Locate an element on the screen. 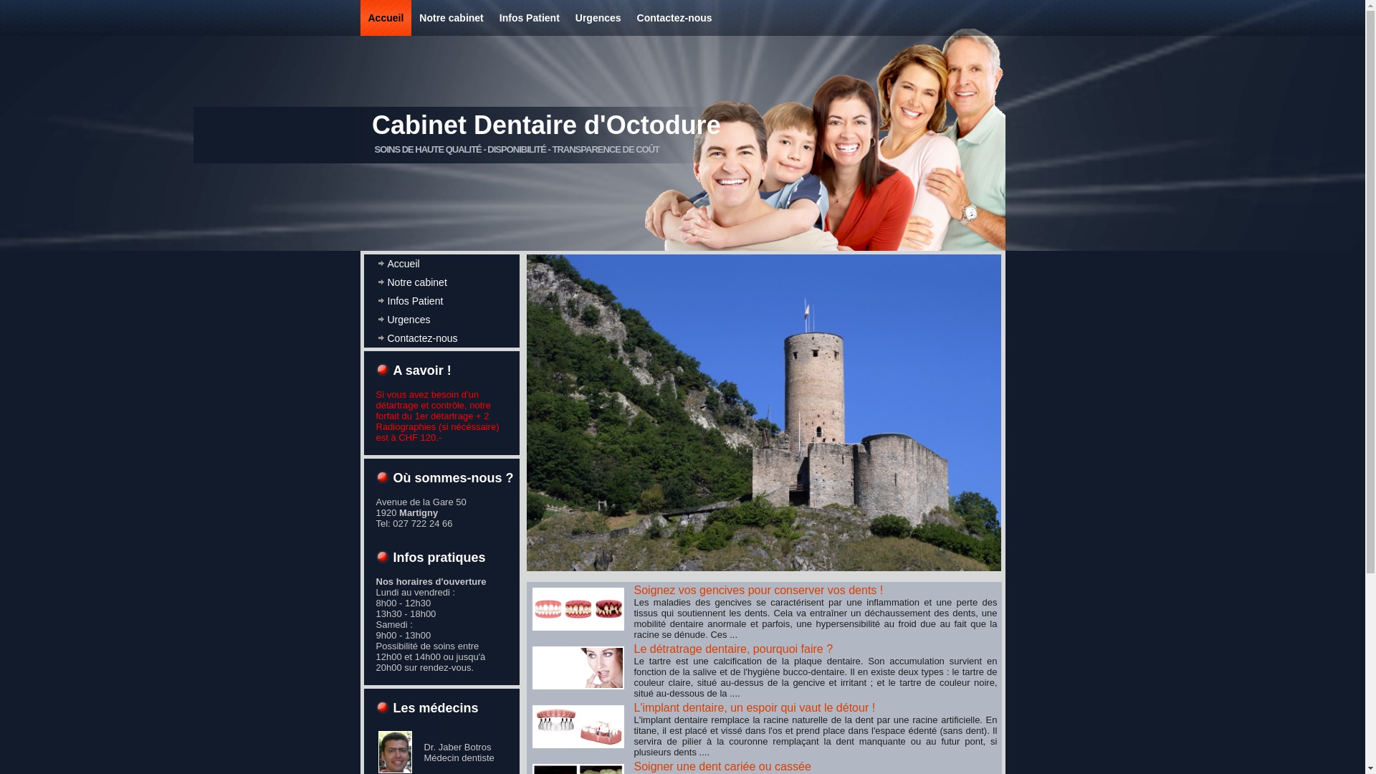 Image resolution: width=1376 pixels, height=774 pixels. Accueil is located at coordinates (386, 18).